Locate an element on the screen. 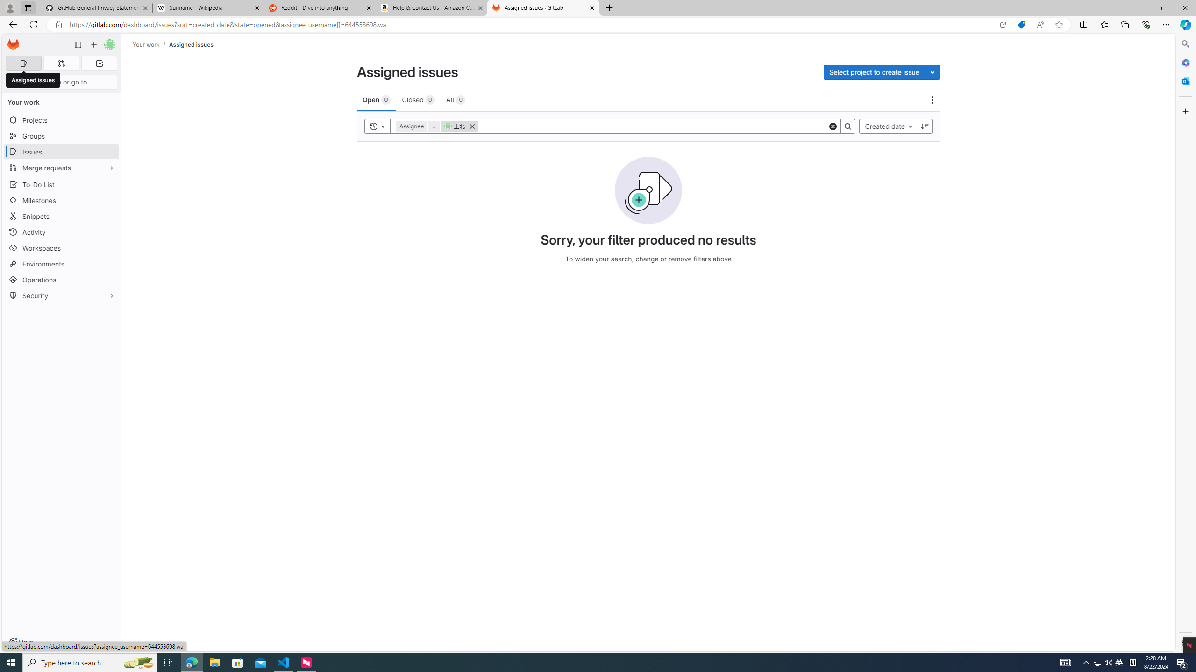 The height and width of the screenshot is (672, 1196). Projects is located at coordinates (62, 119).